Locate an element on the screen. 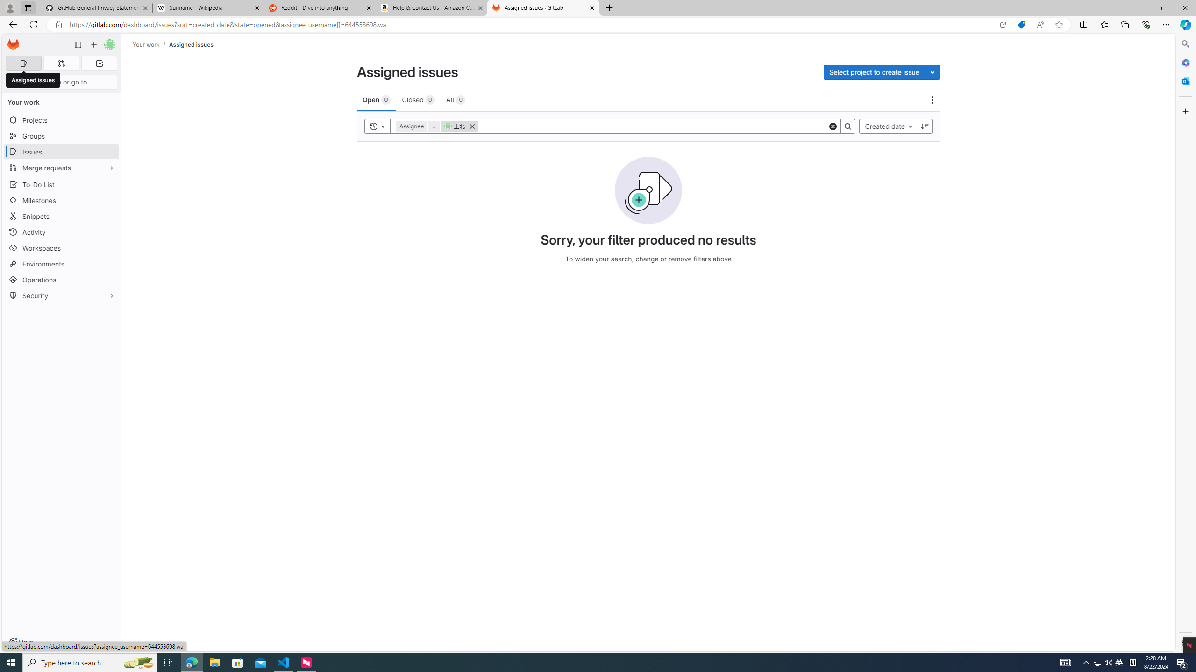 The height and width of the screenshot is (672, 1196). Projects is located at coordinates (62, 119).